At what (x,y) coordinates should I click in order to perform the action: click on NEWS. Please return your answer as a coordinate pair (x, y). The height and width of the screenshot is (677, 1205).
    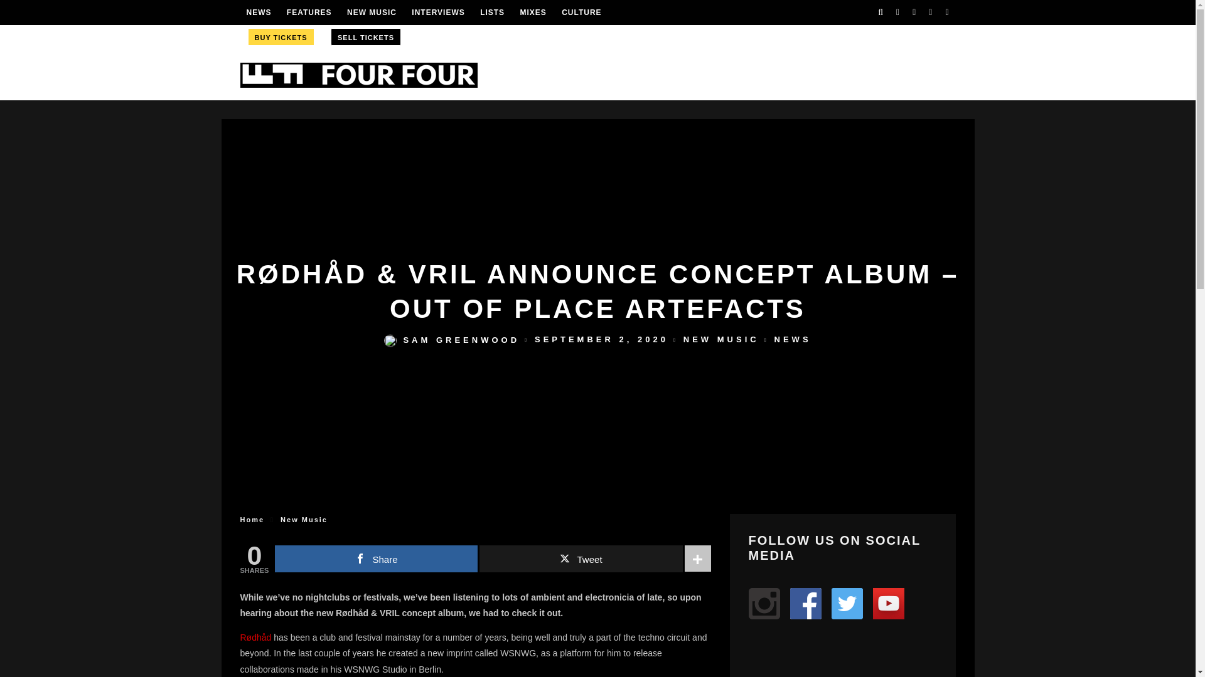
    Looking at the image, I should click on (259, 13).